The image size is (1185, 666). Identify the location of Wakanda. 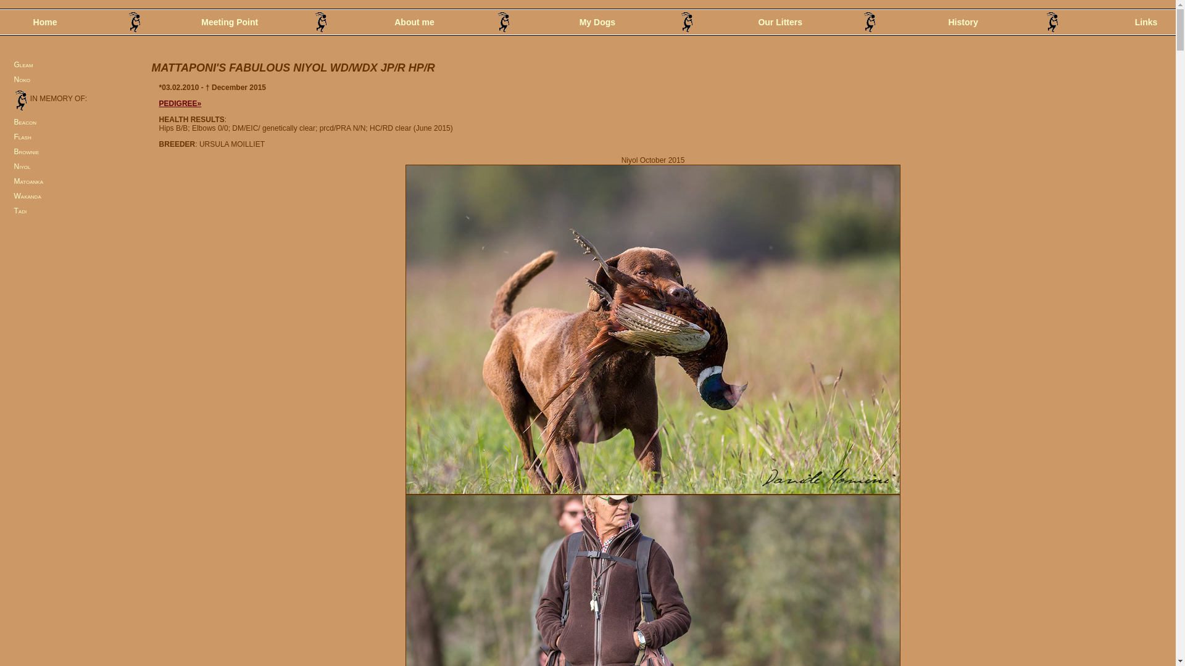
(27, 196).